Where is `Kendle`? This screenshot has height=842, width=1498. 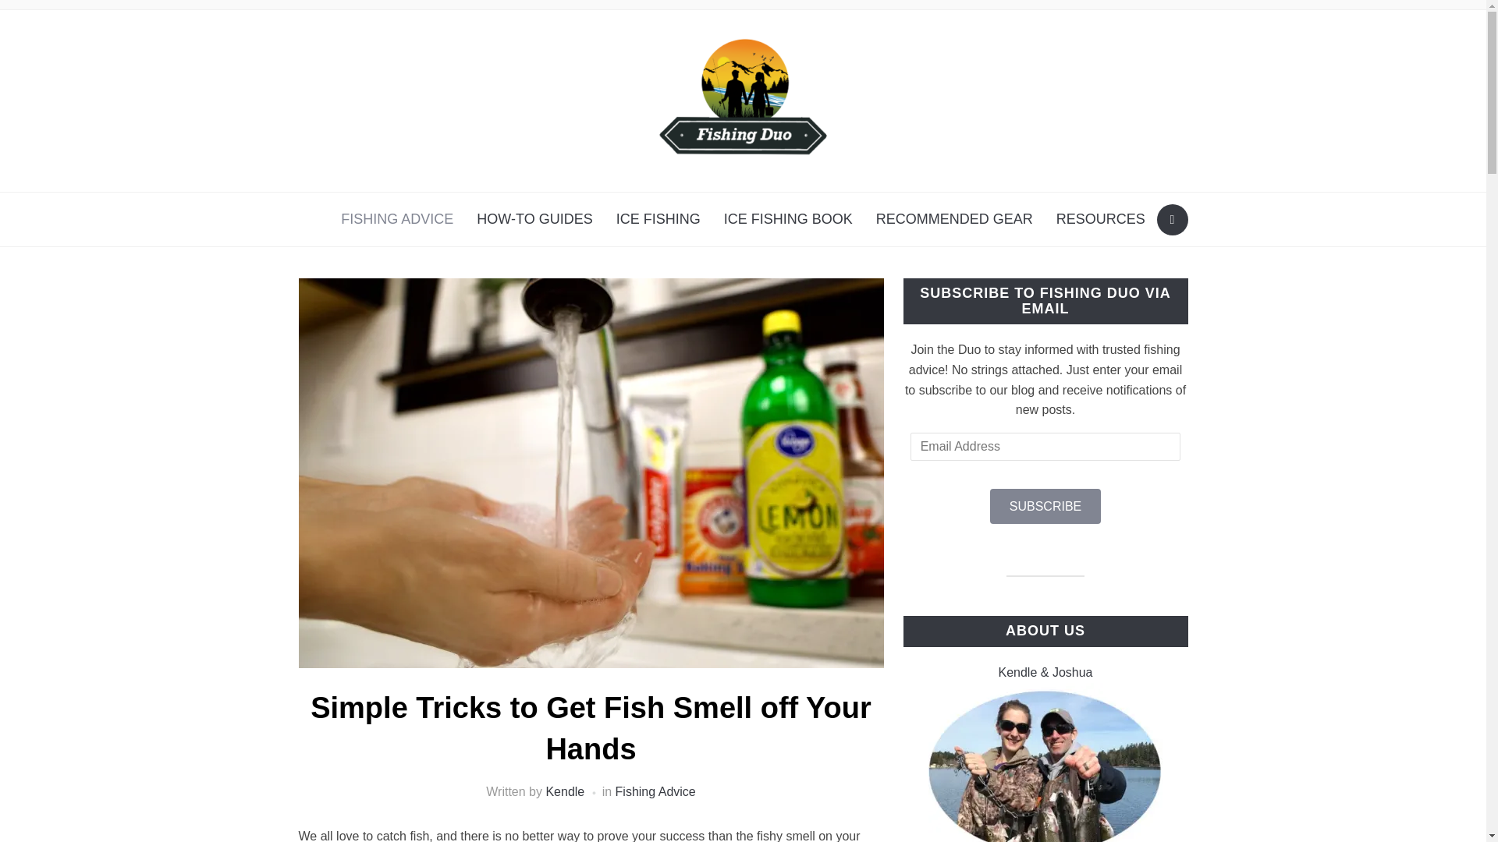
Kendle is located at coordinates (564, 791).